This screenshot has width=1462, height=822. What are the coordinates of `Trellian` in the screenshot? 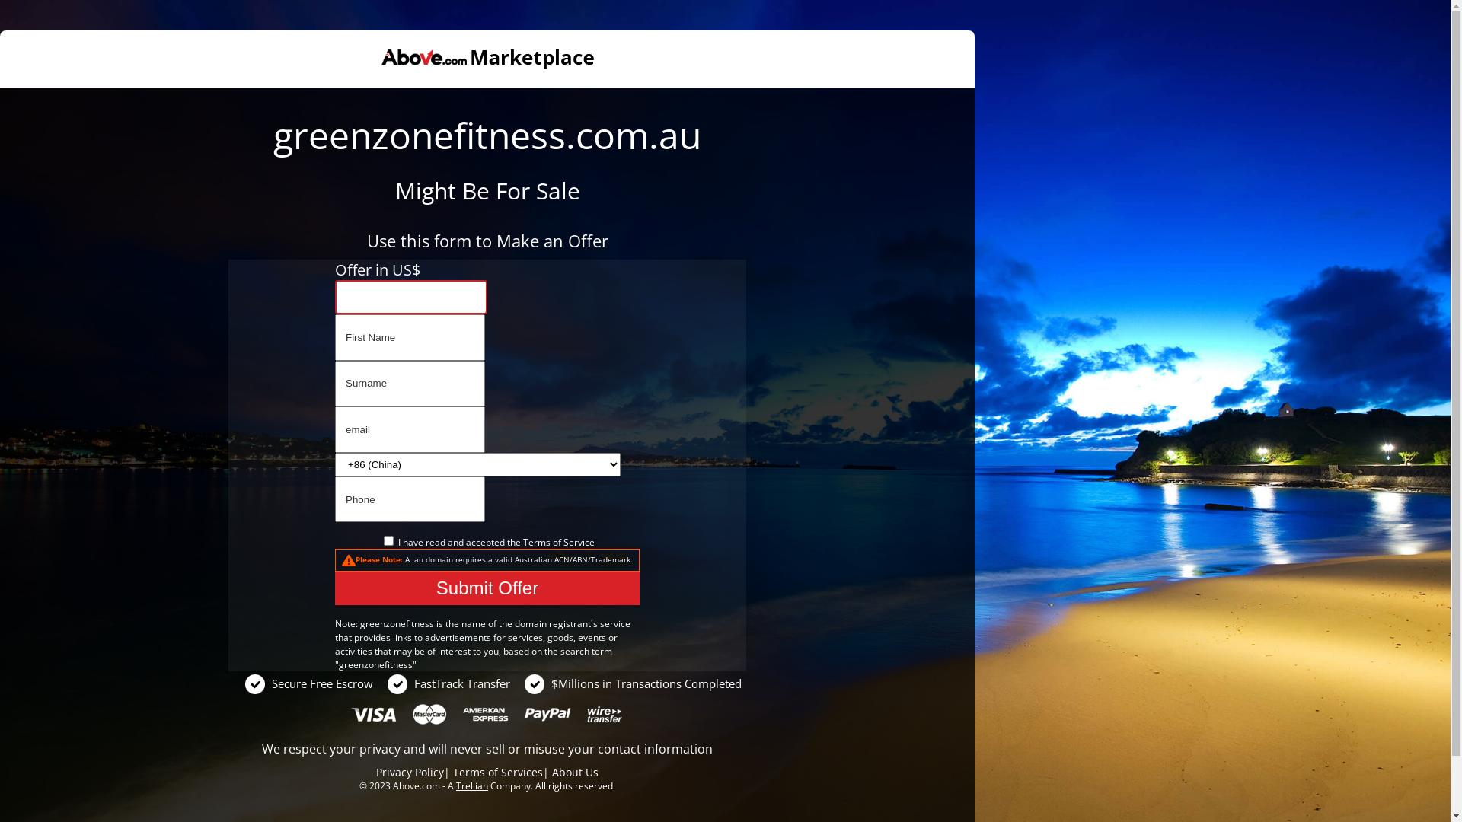 It's located at (472, 785).